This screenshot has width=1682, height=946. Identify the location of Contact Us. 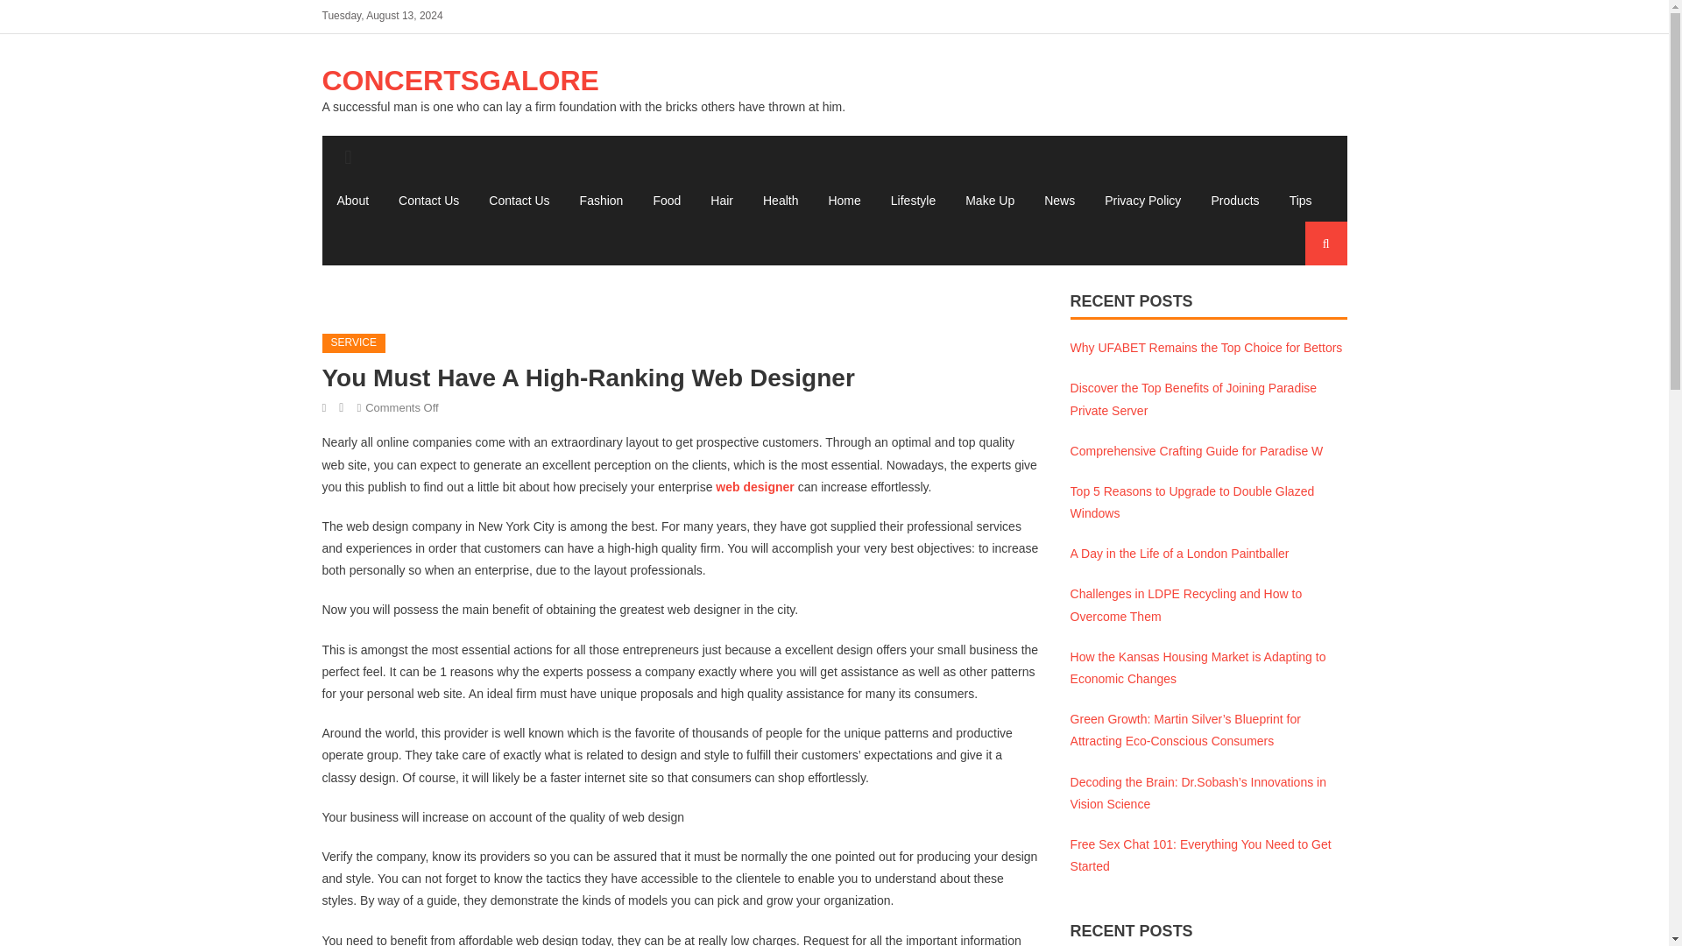
(428, 200).